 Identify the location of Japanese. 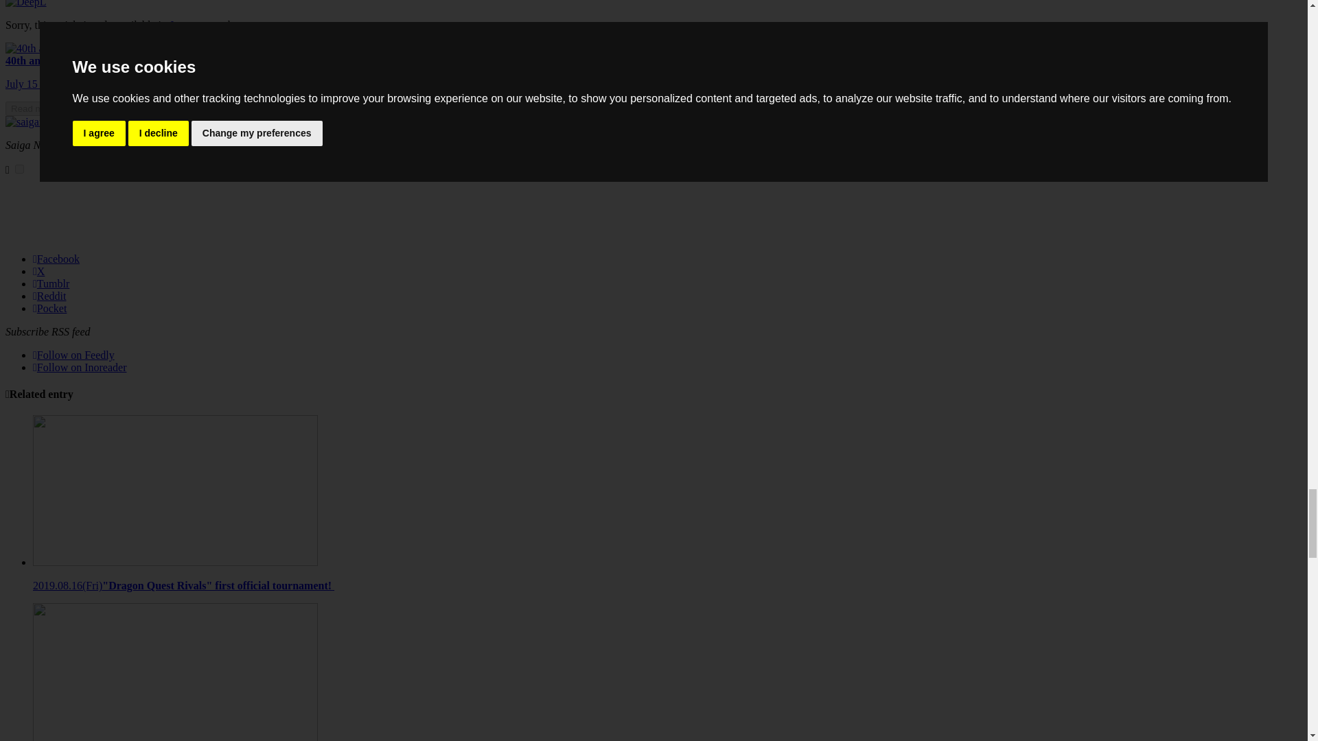
(189, 25).